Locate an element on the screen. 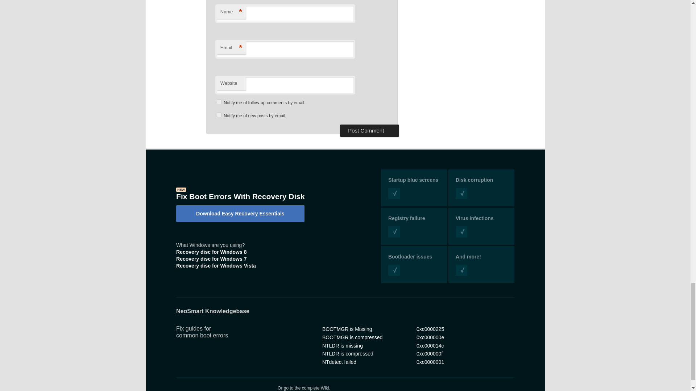 This screenshot has height=391, width=696. Fix BOOTMGR is Missing is located at coordinates (347, 329).